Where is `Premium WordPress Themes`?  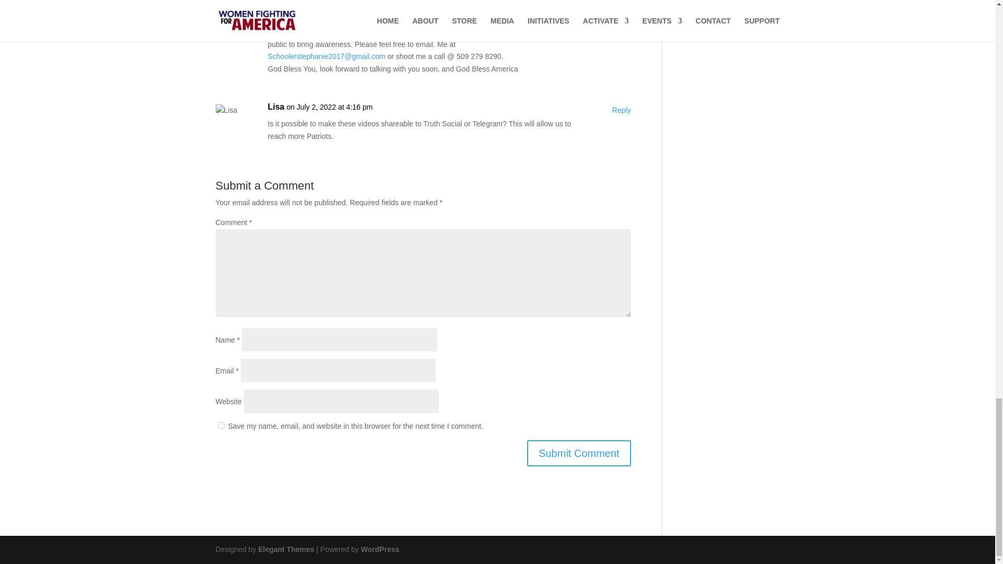 Premium WordPress Themes is located at coordinates (285, 549).